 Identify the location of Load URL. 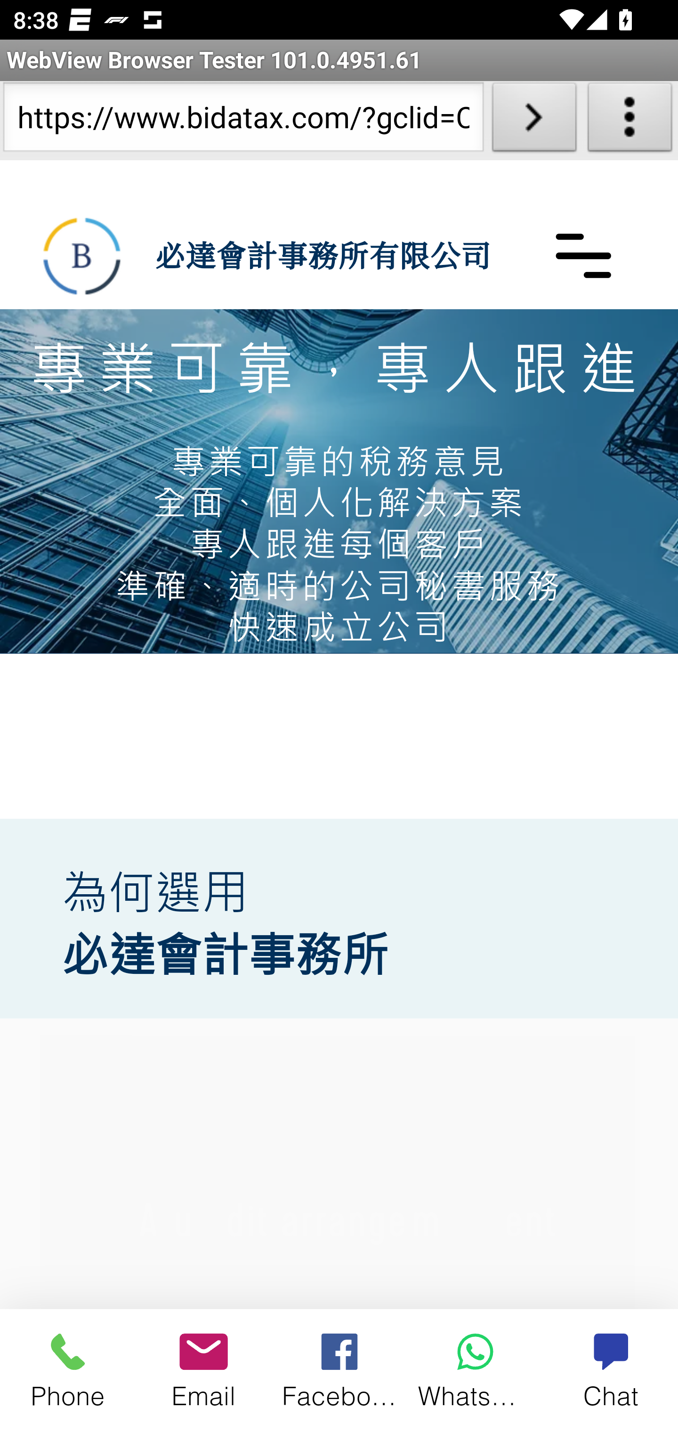
(534, 121).